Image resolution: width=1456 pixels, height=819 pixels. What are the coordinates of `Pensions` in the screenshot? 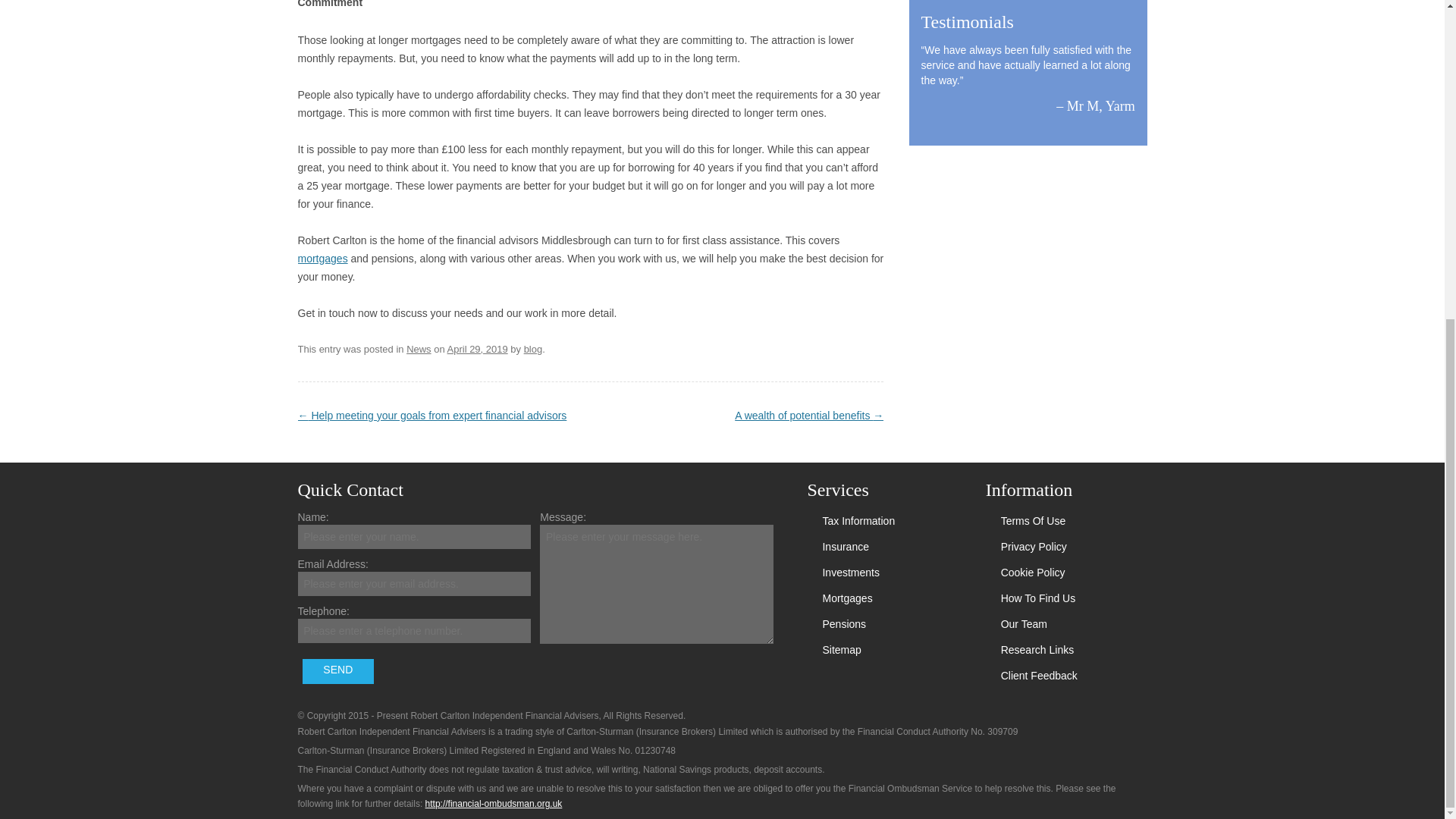 It's located at (844, 623).